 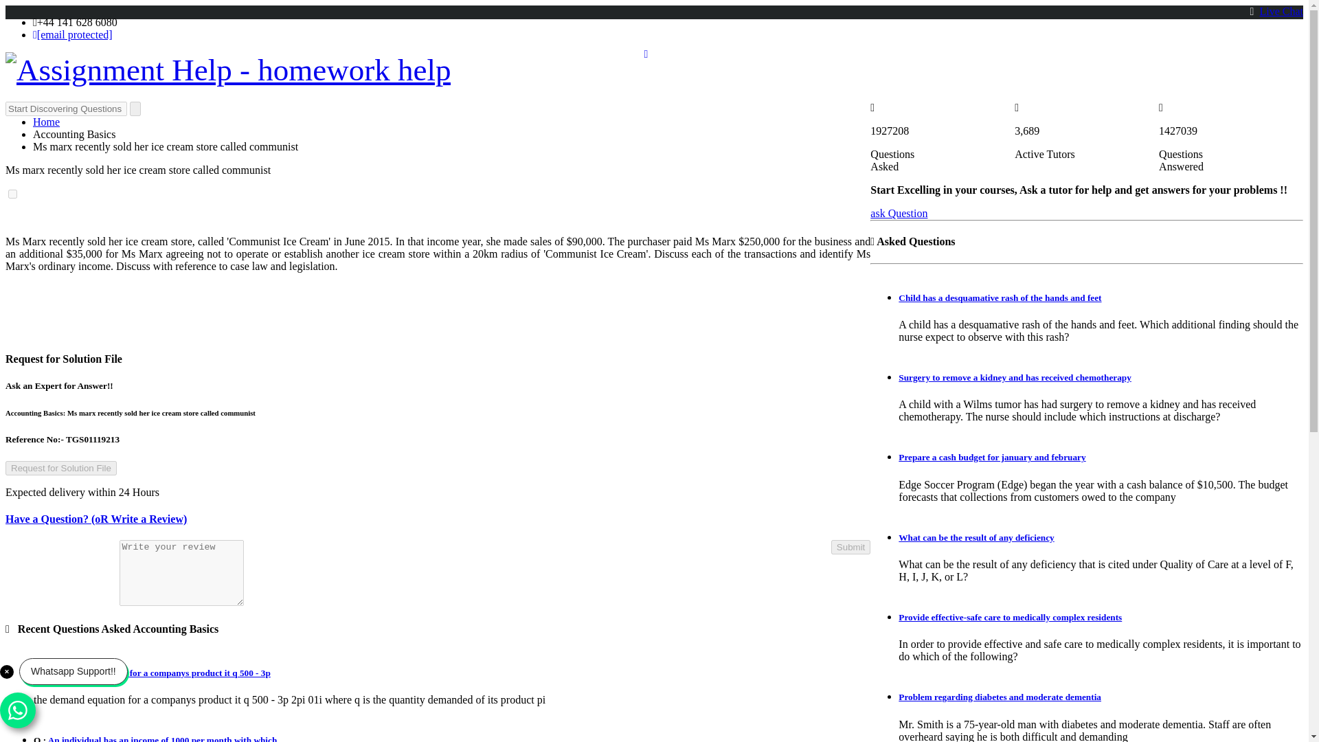 I want to click on ask Question, so click(x=899, y=213).